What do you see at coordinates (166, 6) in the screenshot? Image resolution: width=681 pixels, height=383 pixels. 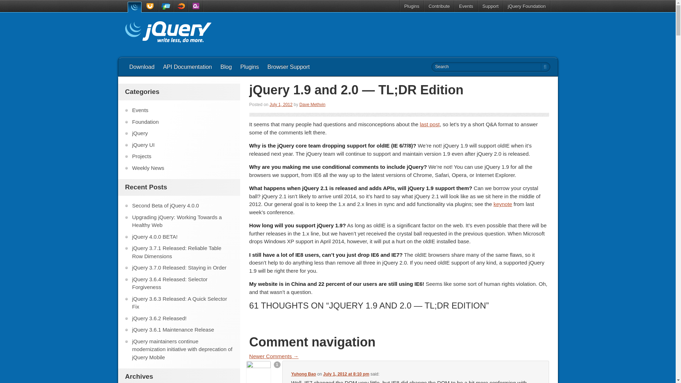 I see `jQuery Mobile` at bounding box center [166, 6].